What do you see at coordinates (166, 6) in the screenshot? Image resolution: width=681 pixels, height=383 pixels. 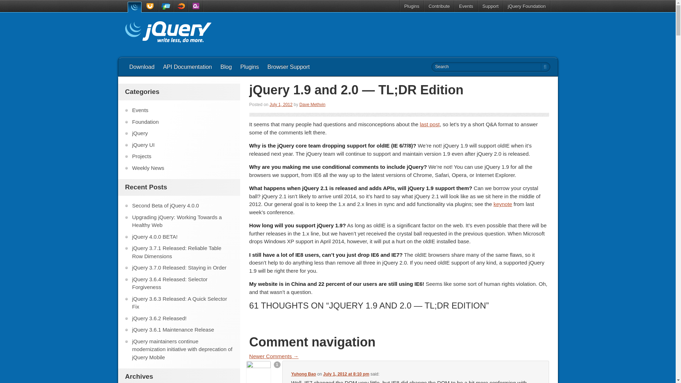 I see `jQuery Mobile` at bounding box center [166, 6].